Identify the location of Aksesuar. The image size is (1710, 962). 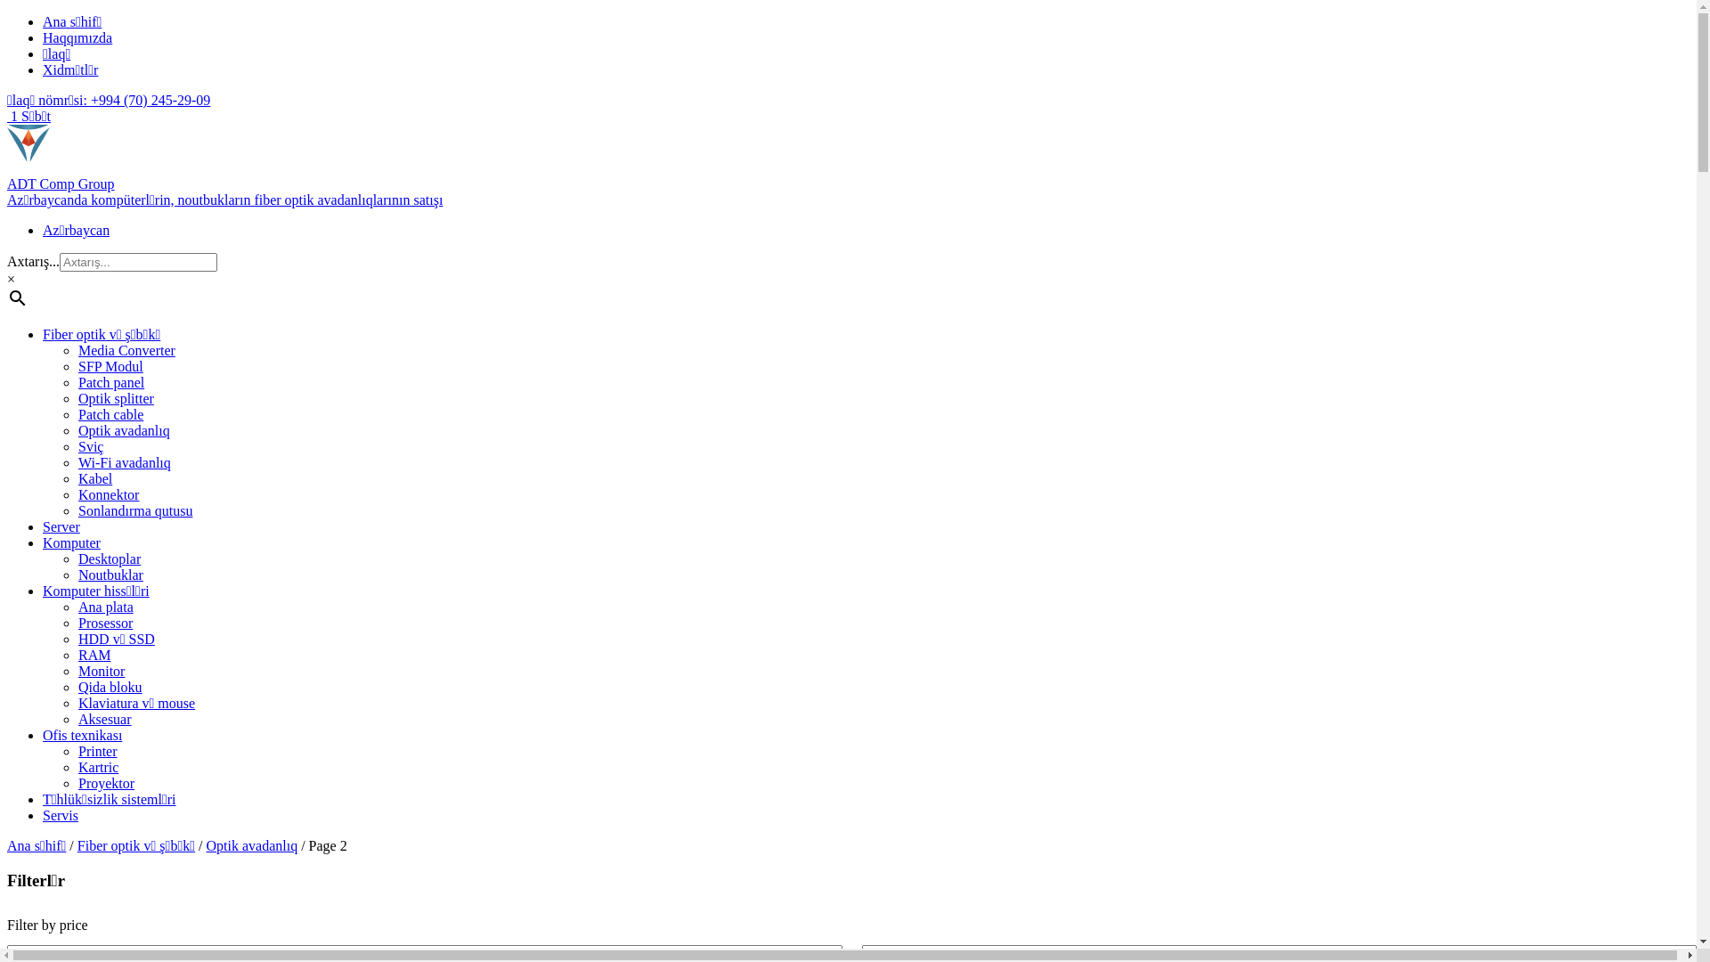
(105, 720).